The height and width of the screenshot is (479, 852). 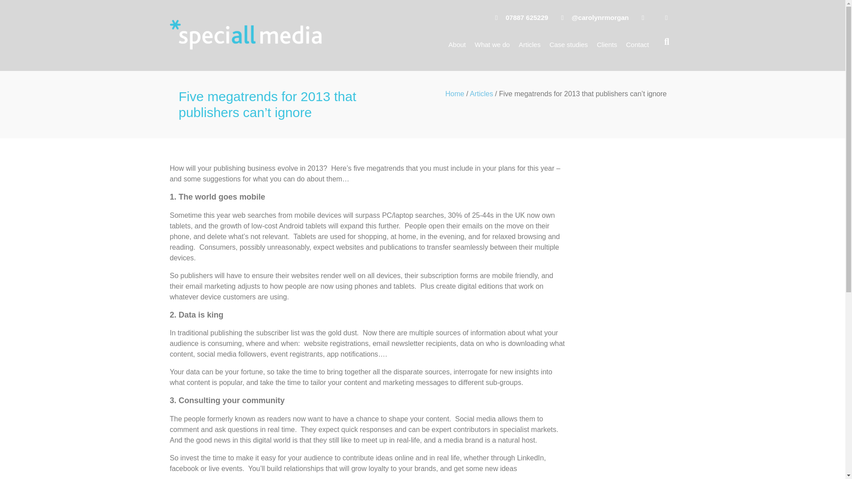 What do you see at coordinates (455, 94) in the screenshot?
I see `Home` at bounding box center [455, 94].